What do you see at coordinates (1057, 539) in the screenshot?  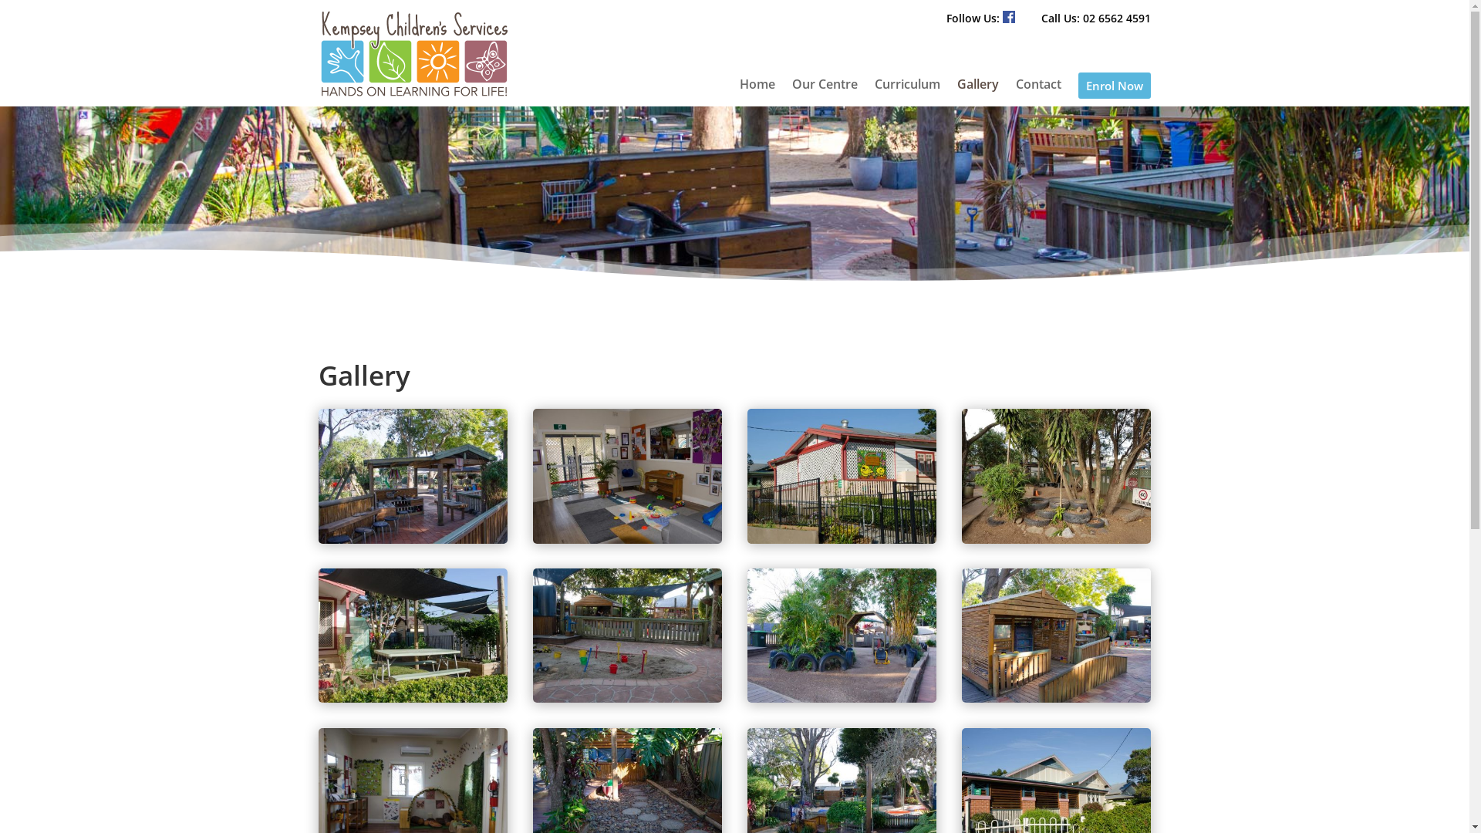 I see `20200601_083214` at bounding box center [1057, 539].